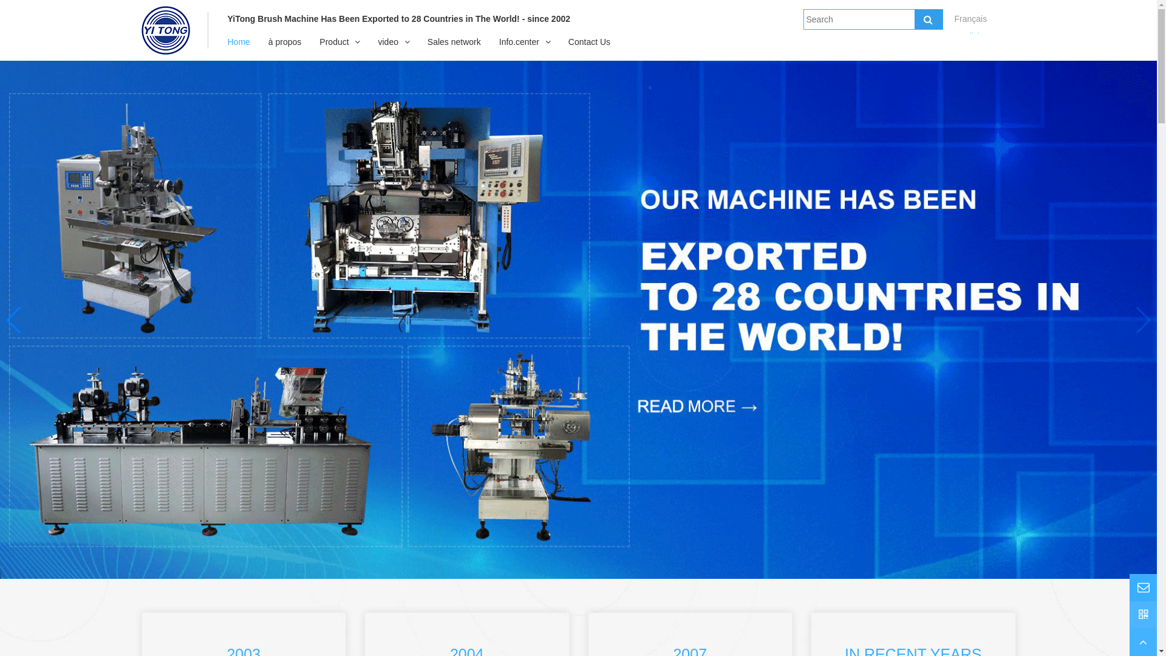  Describe the element at coordinates (589, 42) in the screenshot. I see `Contact Us` at that location.